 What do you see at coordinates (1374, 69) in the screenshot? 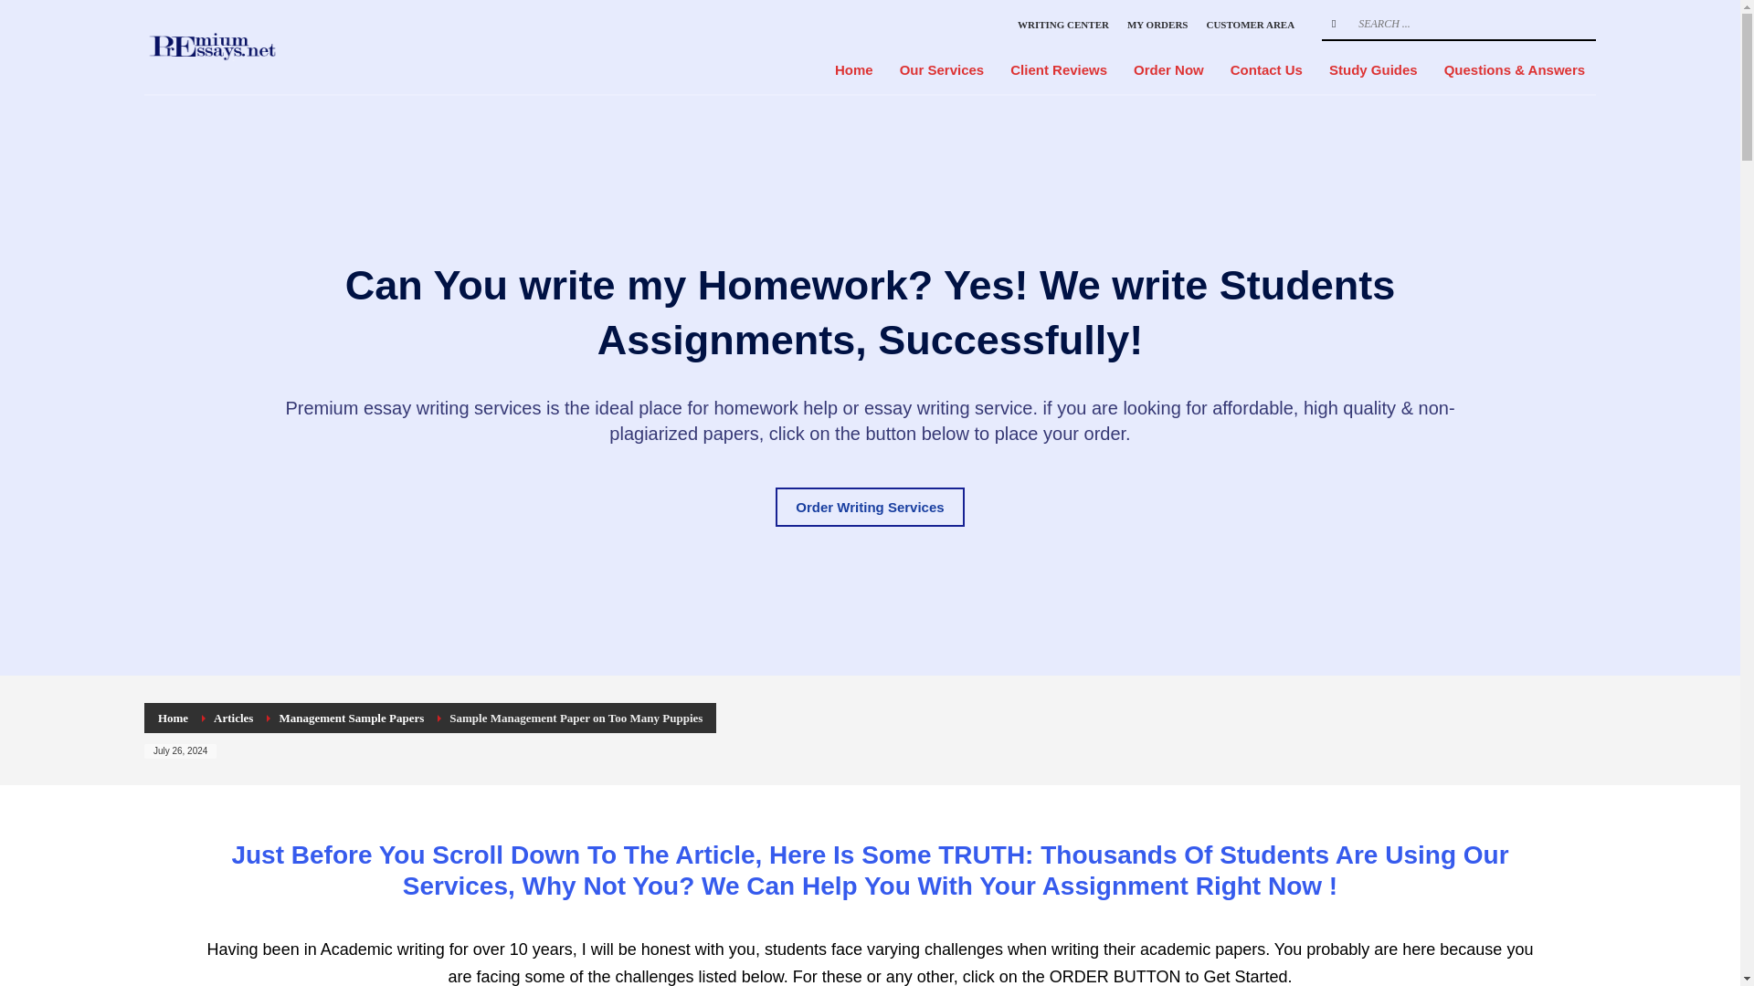
I see `Study Guides` at bounding box center [1374, 69].